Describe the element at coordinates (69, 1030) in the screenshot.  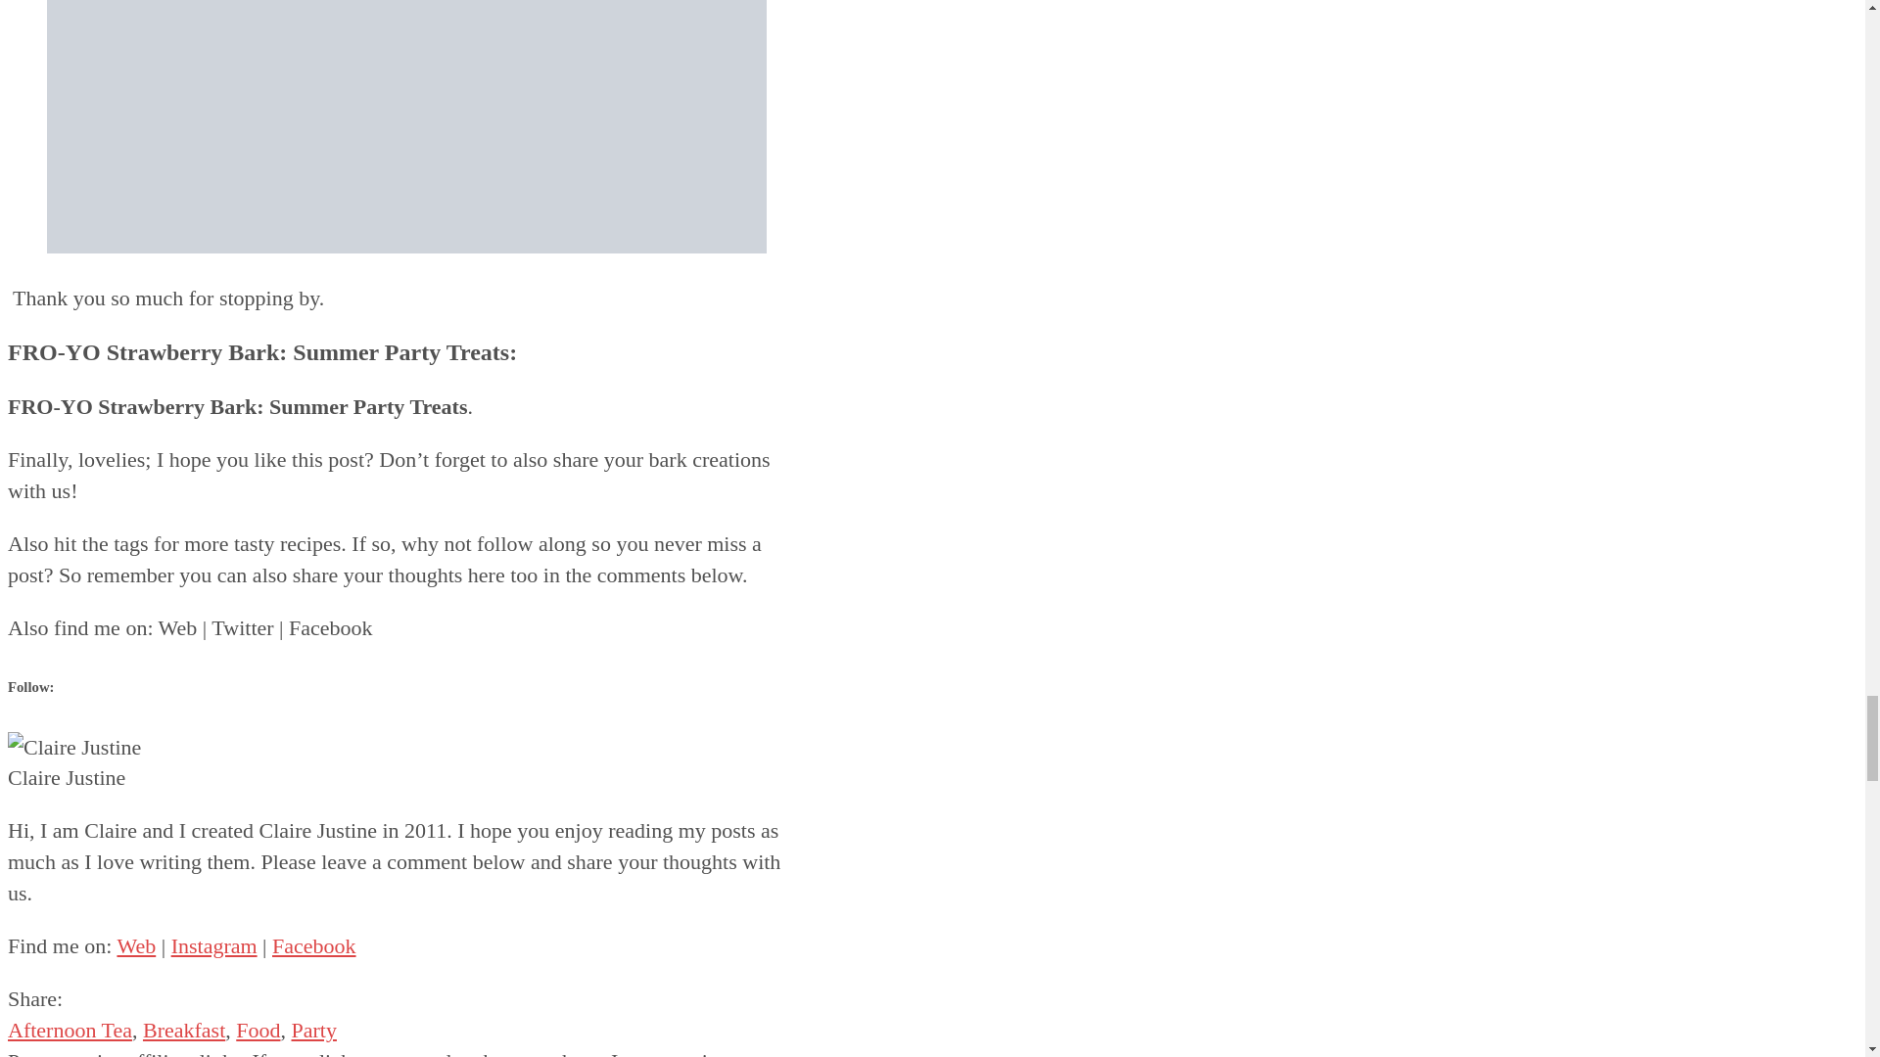
I see `Afternoon Tea` at that location.